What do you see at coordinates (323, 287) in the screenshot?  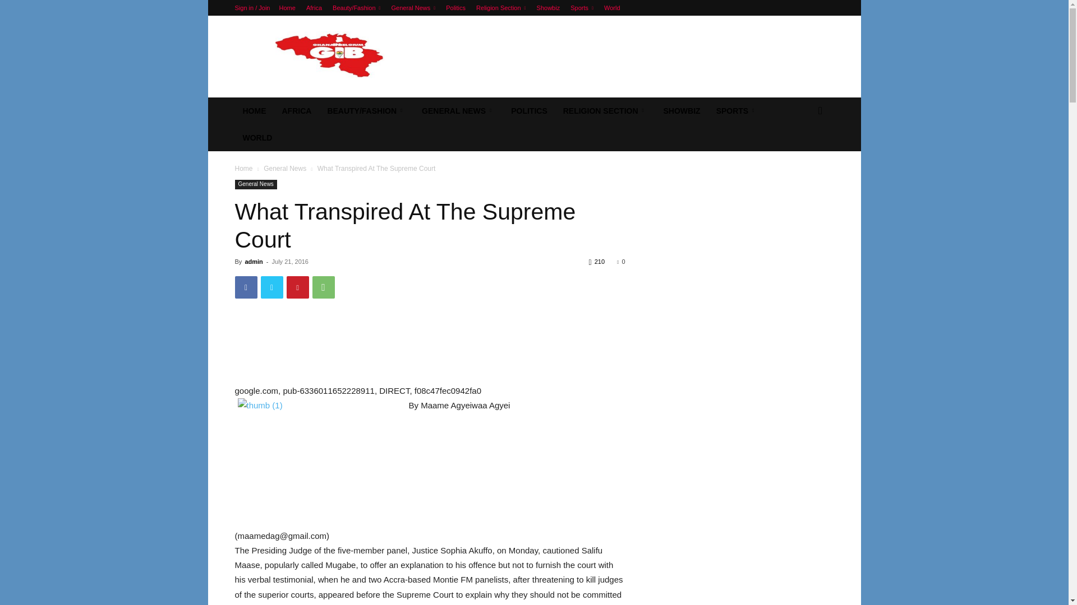 I see `WhatsApp` at bounding box center [323, 287].